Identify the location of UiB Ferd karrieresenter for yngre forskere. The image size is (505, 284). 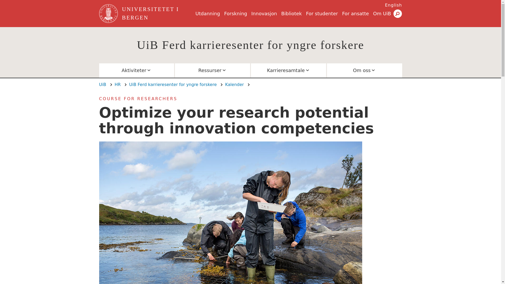
(250, 45).